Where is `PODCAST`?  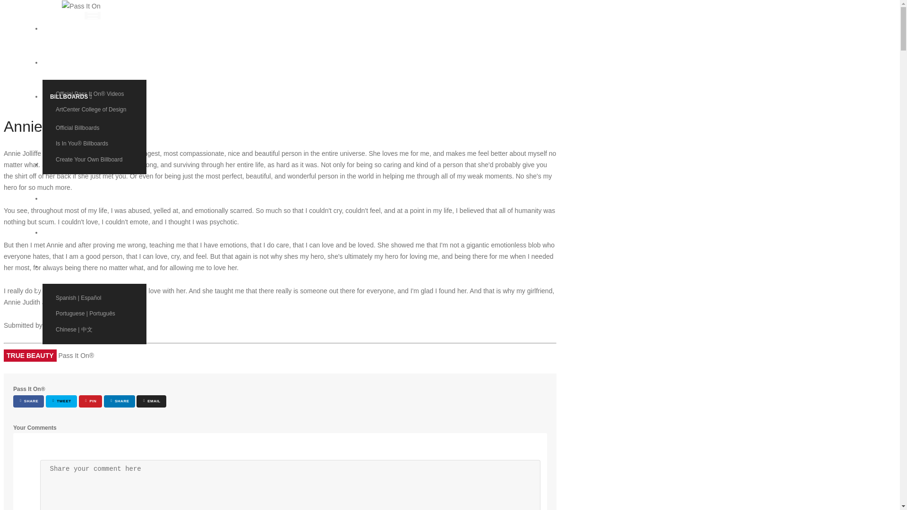 PODCAST is located at coordinates (71, 164).